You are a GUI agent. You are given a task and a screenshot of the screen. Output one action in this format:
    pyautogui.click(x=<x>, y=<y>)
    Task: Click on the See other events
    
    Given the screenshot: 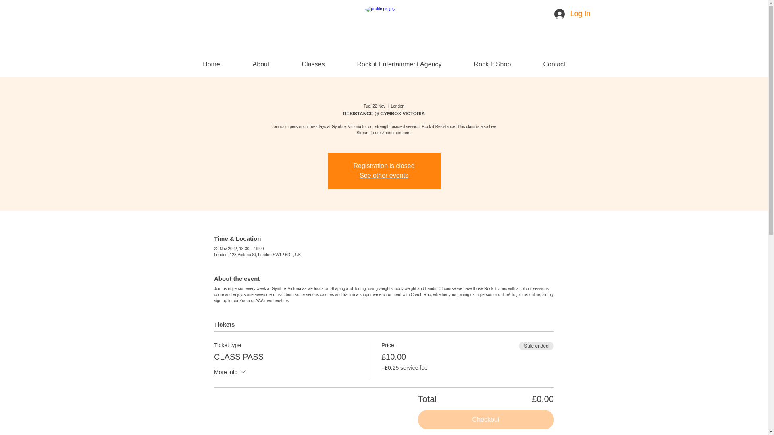 What is the action you would take?
    pyautogui.click(x=384, y=175)
    